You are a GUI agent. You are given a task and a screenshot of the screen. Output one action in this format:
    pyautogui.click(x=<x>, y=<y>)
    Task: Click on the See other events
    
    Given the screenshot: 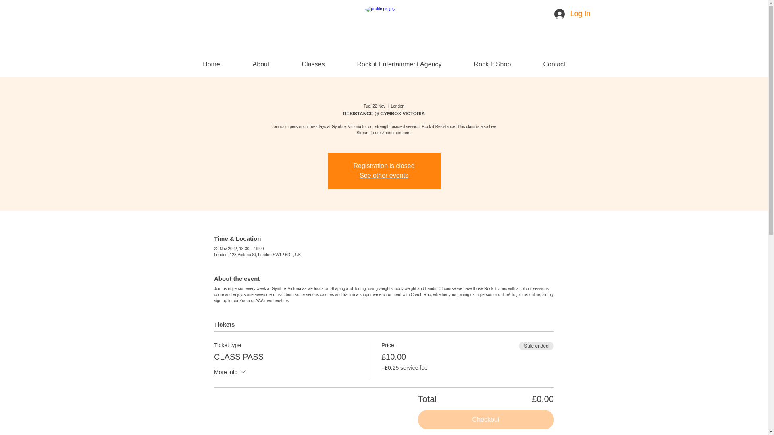 What is the action you would take?
    pyautogui.click(x=384, y=175)
    